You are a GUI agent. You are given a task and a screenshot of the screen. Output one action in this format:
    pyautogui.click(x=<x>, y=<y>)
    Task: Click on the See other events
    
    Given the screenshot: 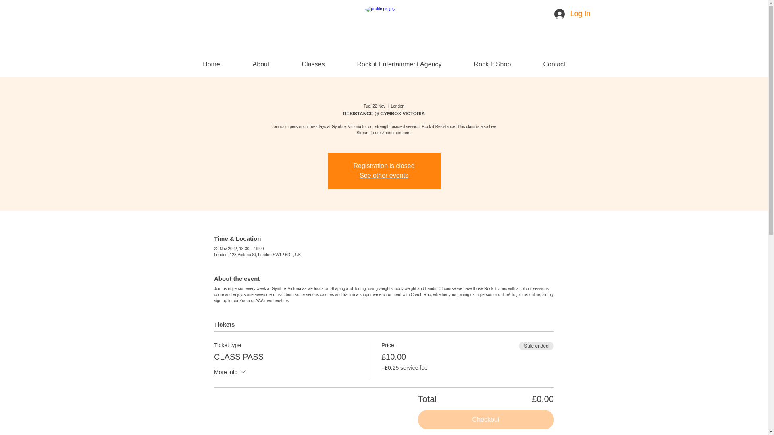 What is the action you would take?
    pyautogui.click(x=384, y=175)
    